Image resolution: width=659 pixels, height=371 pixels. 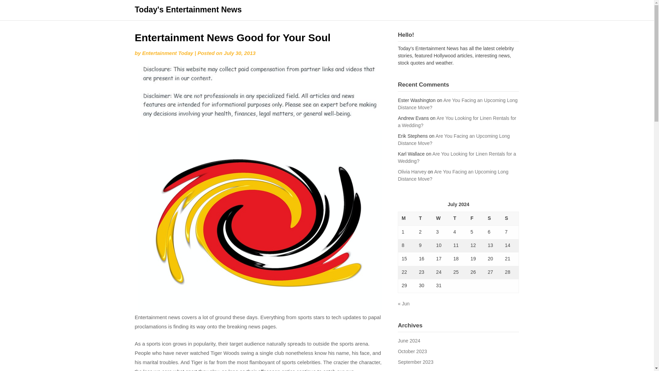 I want to click on Are You Facing an Upcoming Long Distance Move?, so click(x=458, y=104).